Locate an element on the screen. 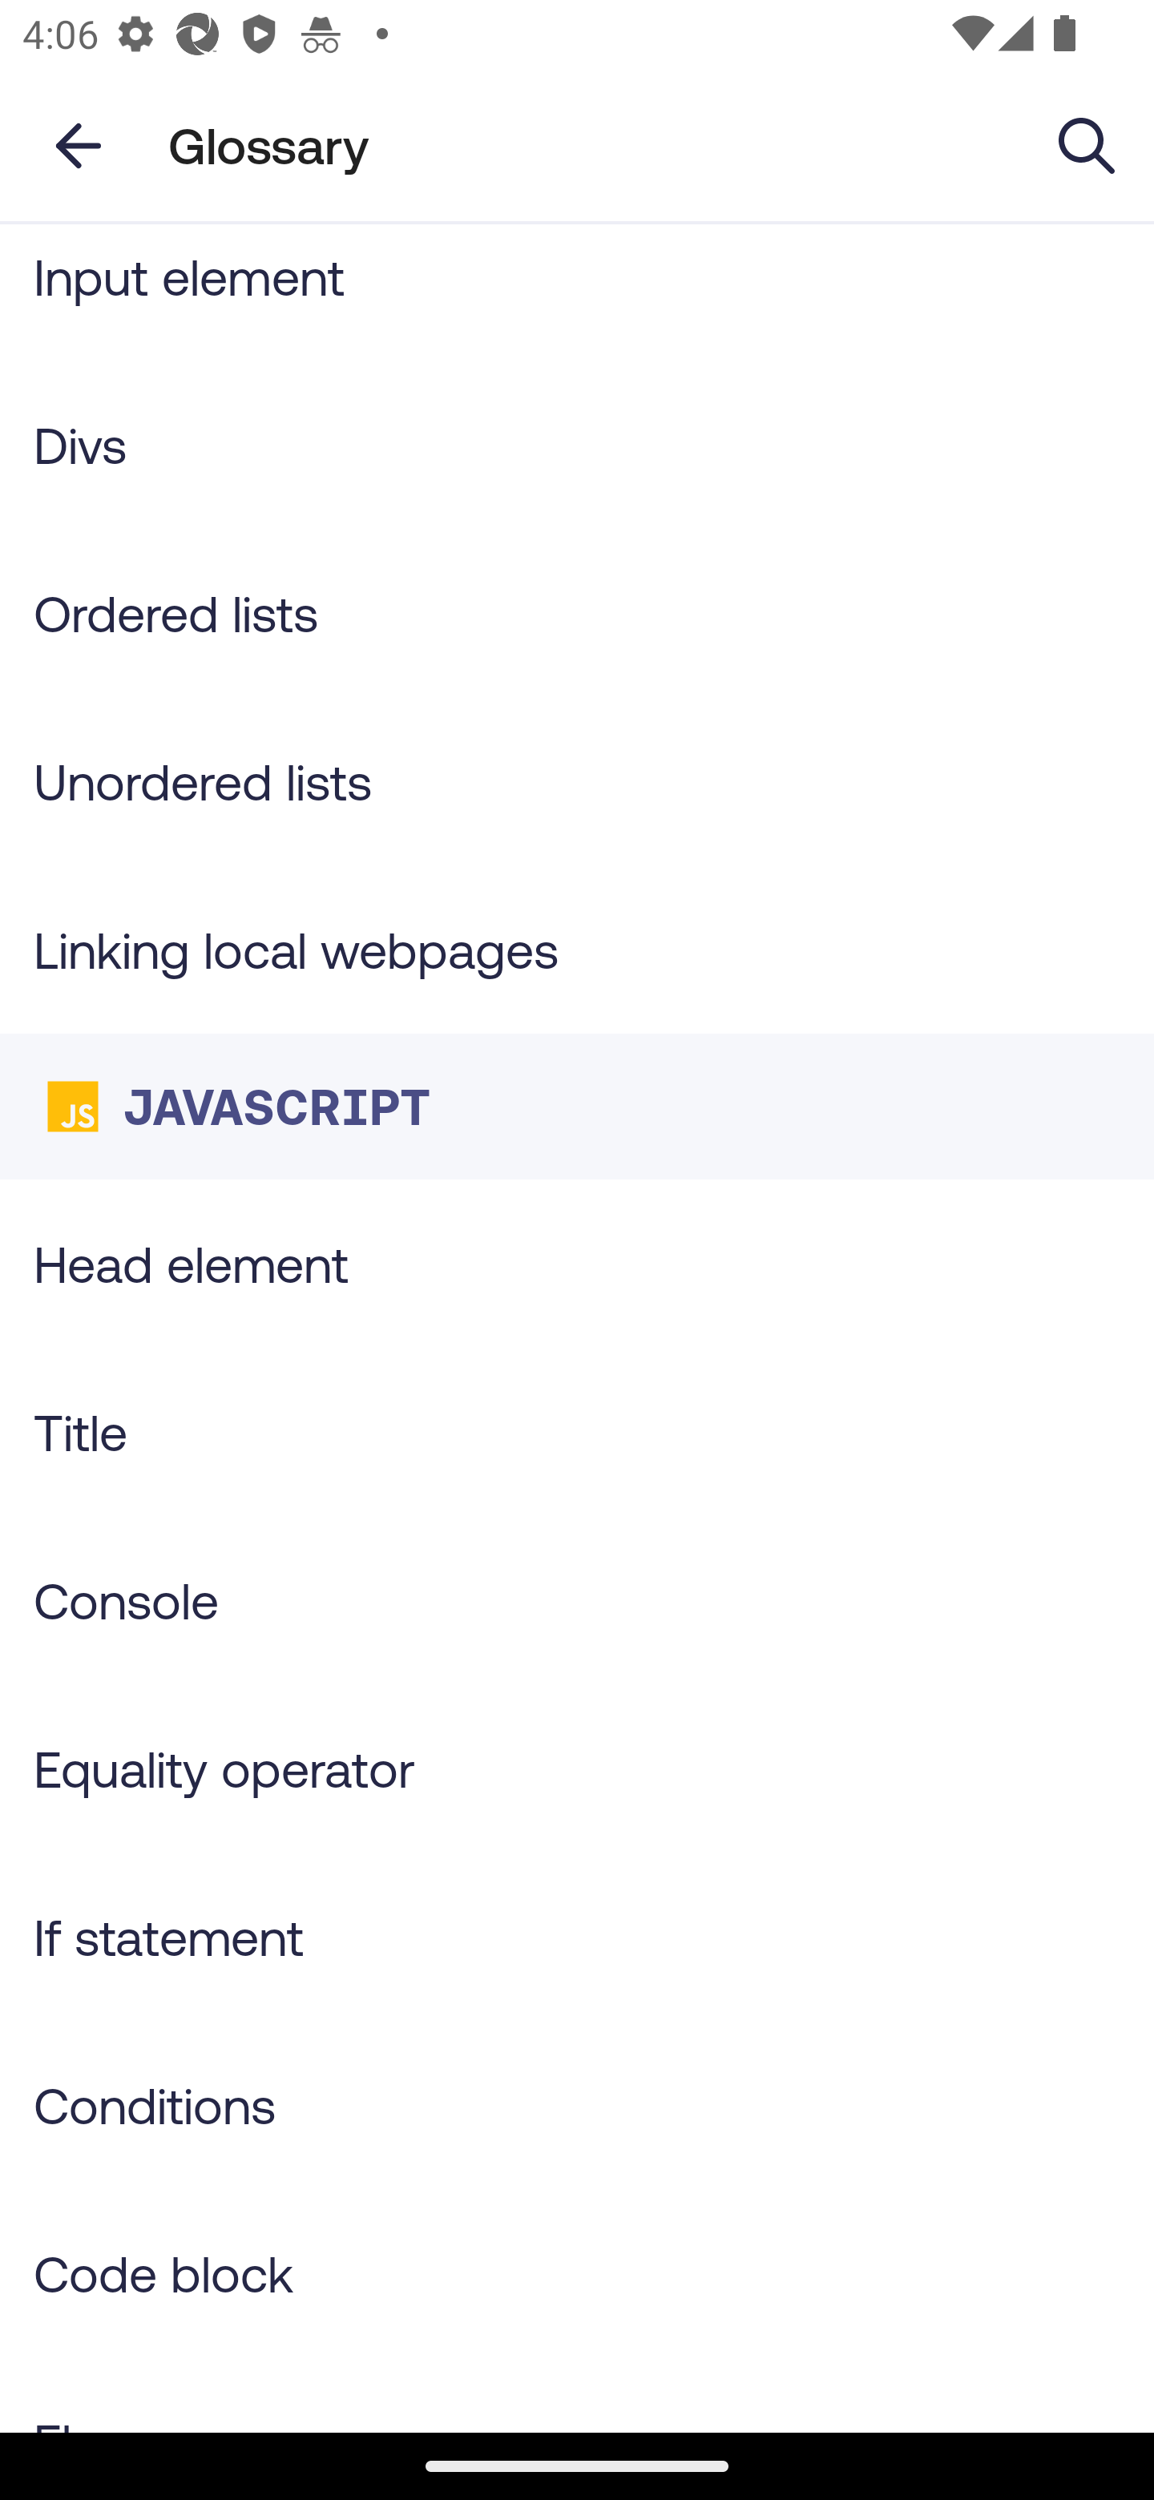  JAVASCRIPT is located at coordinates (577, 1106).